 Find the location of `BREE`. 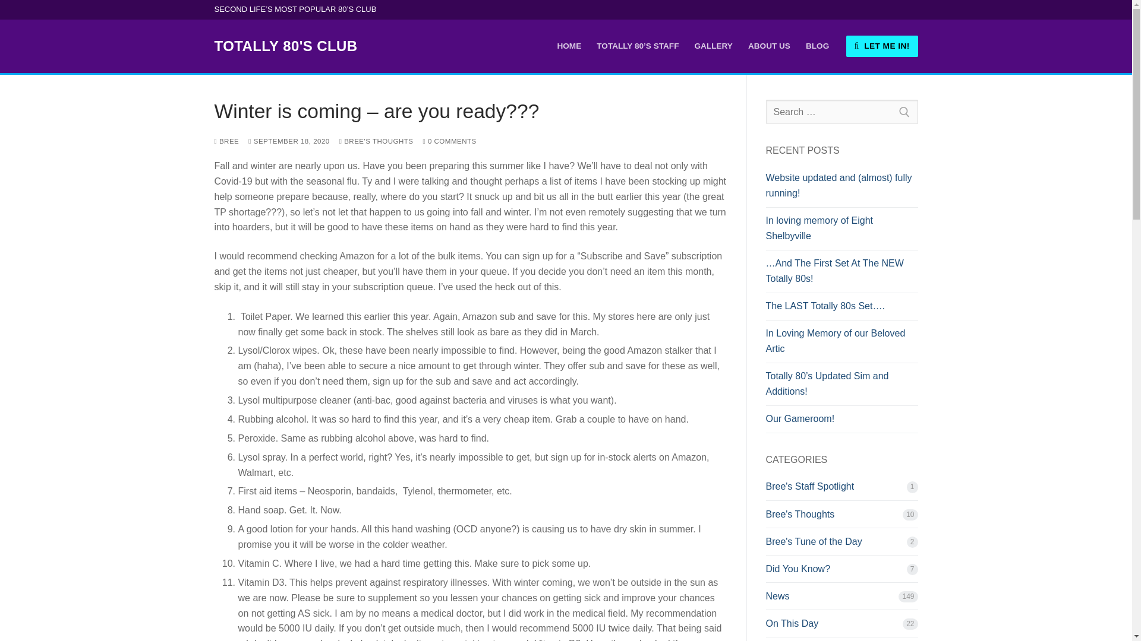

BREE is located at coordinates (226, 141).